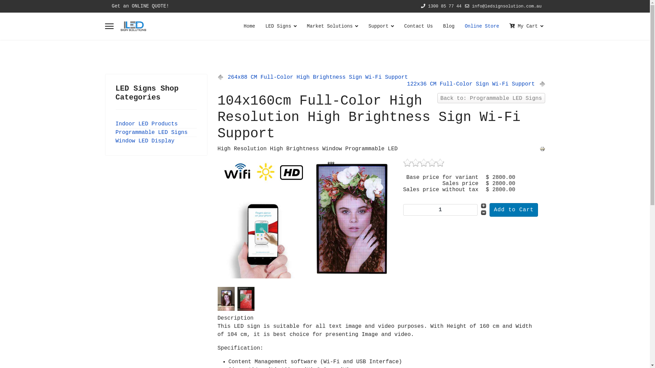 The image size is (655, 368). I want to click on Programmable LED Signs, so click(151, 133).